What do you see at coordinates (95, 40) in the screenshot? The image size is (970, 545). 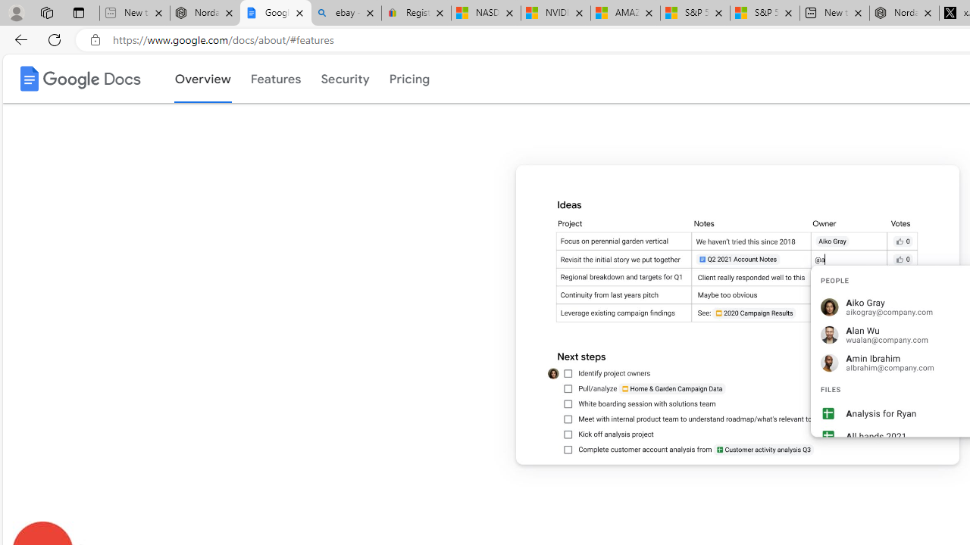 I see `View site information` at bounding box center [95, 40].